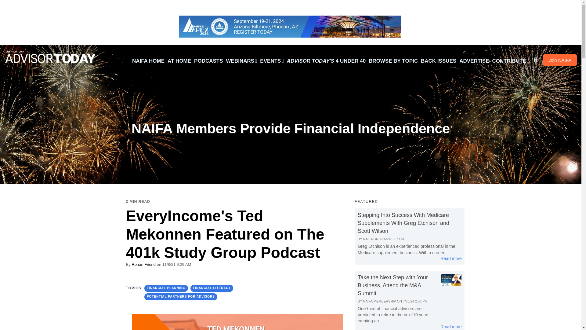 The image size is (586, 330). I want to click on CONTRIBUTE, so click(509, 61).